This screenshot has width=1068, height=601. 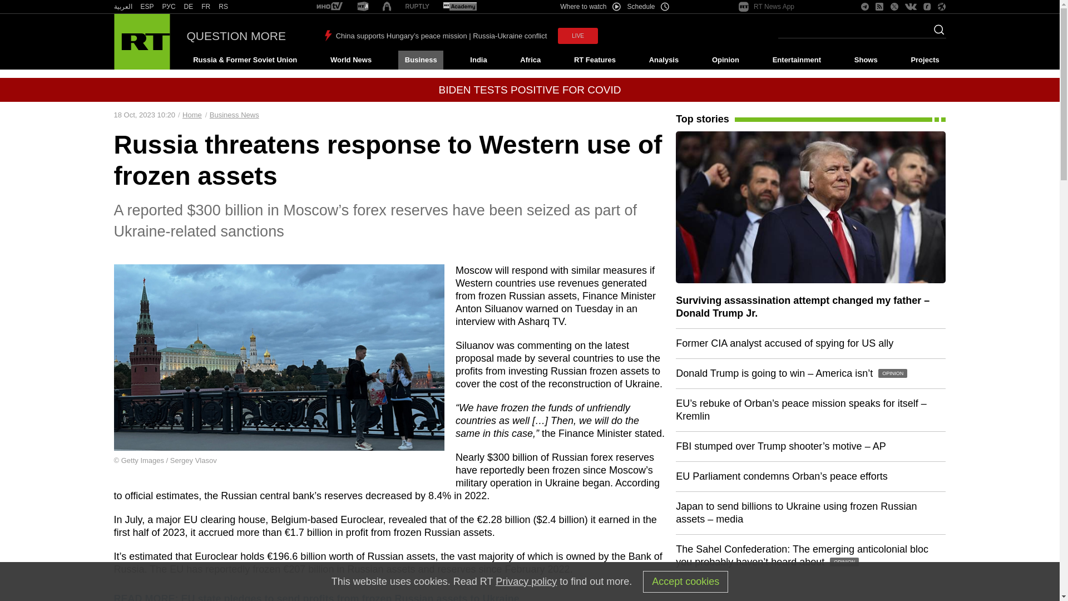 I want to click on Business, so click(x=421, y=60).